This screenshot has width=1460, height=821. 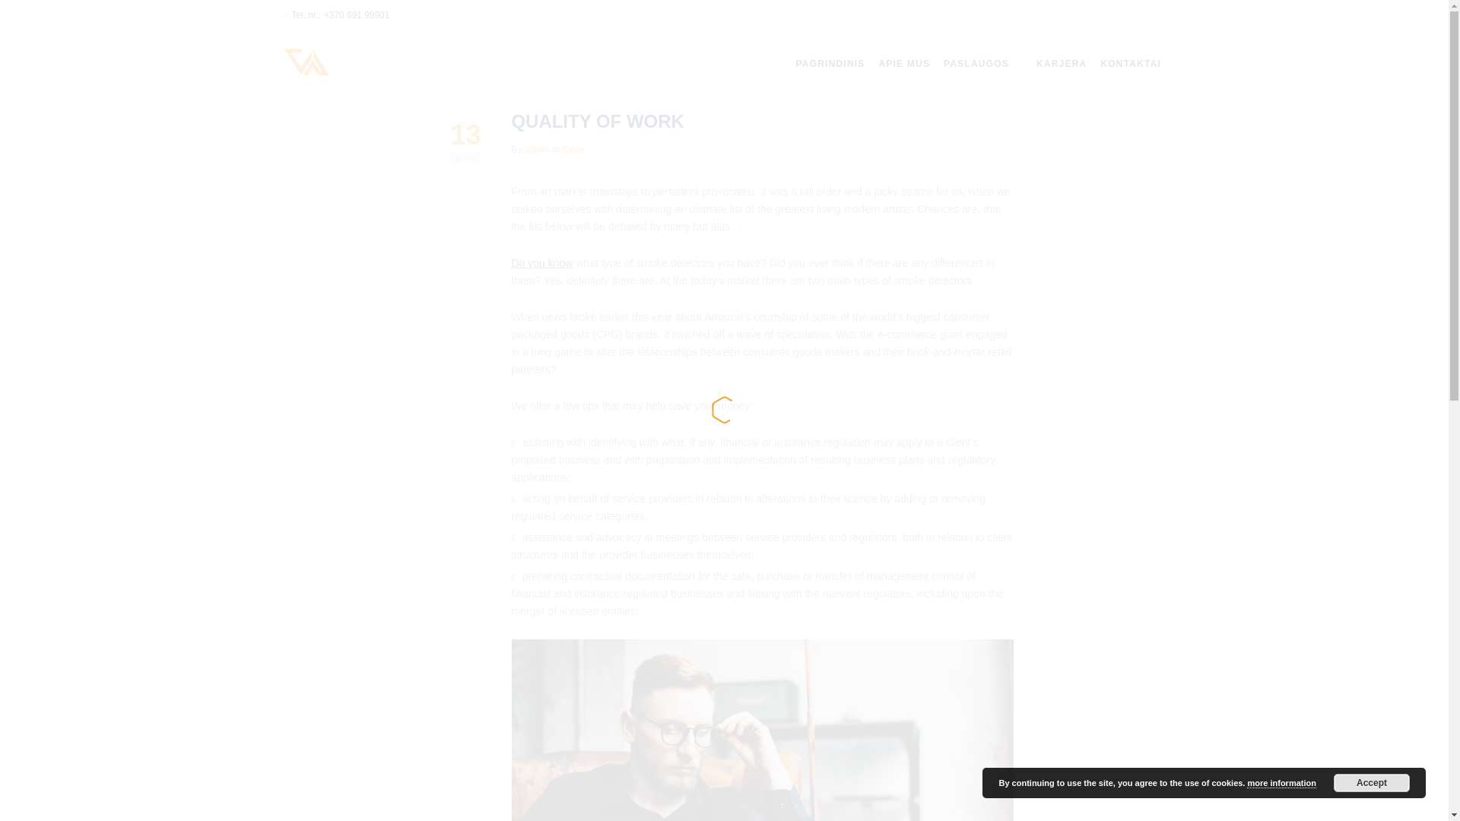 I want to click on Accept, so click(x=1372, y=783).